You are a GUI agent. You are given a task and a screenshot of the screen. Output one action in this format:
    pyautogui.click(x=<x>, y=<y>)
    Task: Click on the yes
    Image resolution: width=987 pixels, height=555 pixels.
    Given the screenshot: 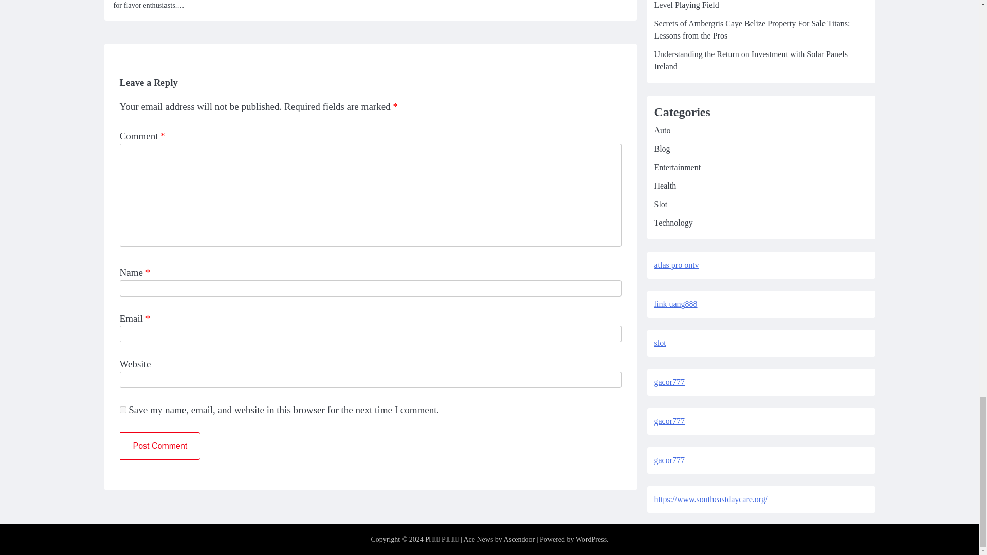 What is the action you would take?
    pyautogui.click(x=122, y=409)
    